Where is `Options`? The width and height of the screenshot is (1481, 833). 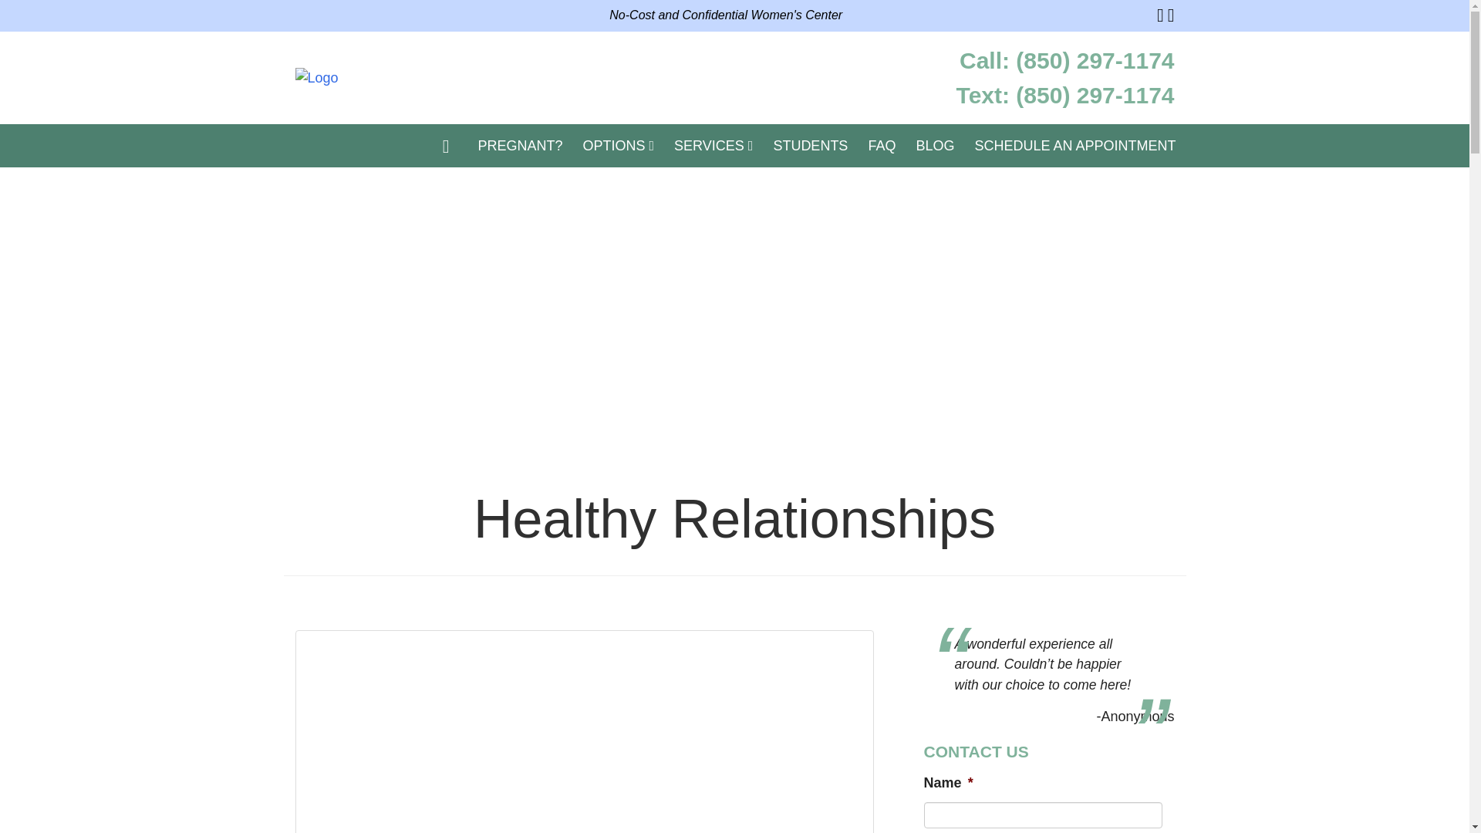 Options is located at coordinates (617, 145).